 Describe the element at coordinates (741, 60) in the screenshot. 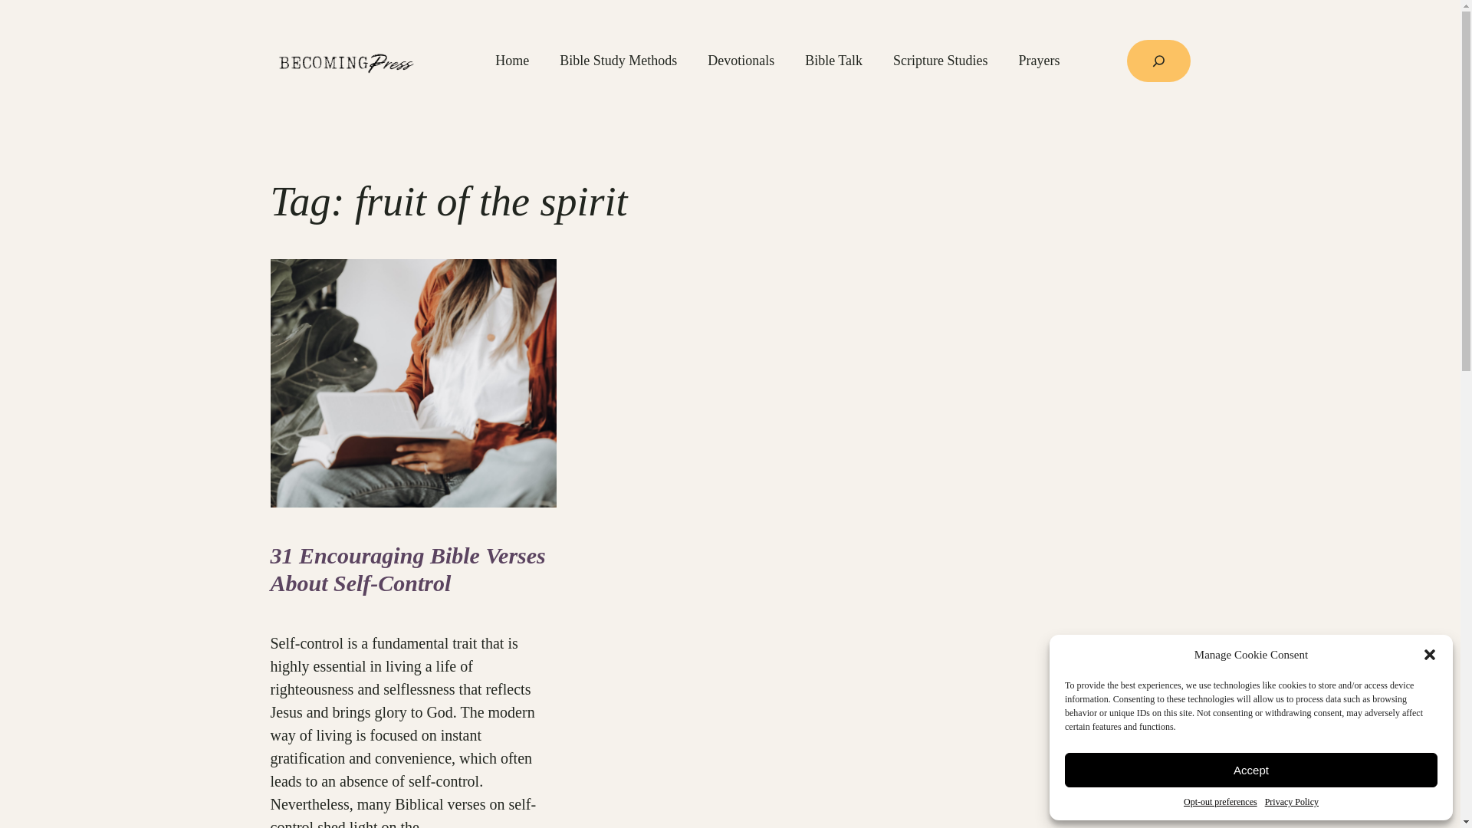

I see `Devotionals` at that location.